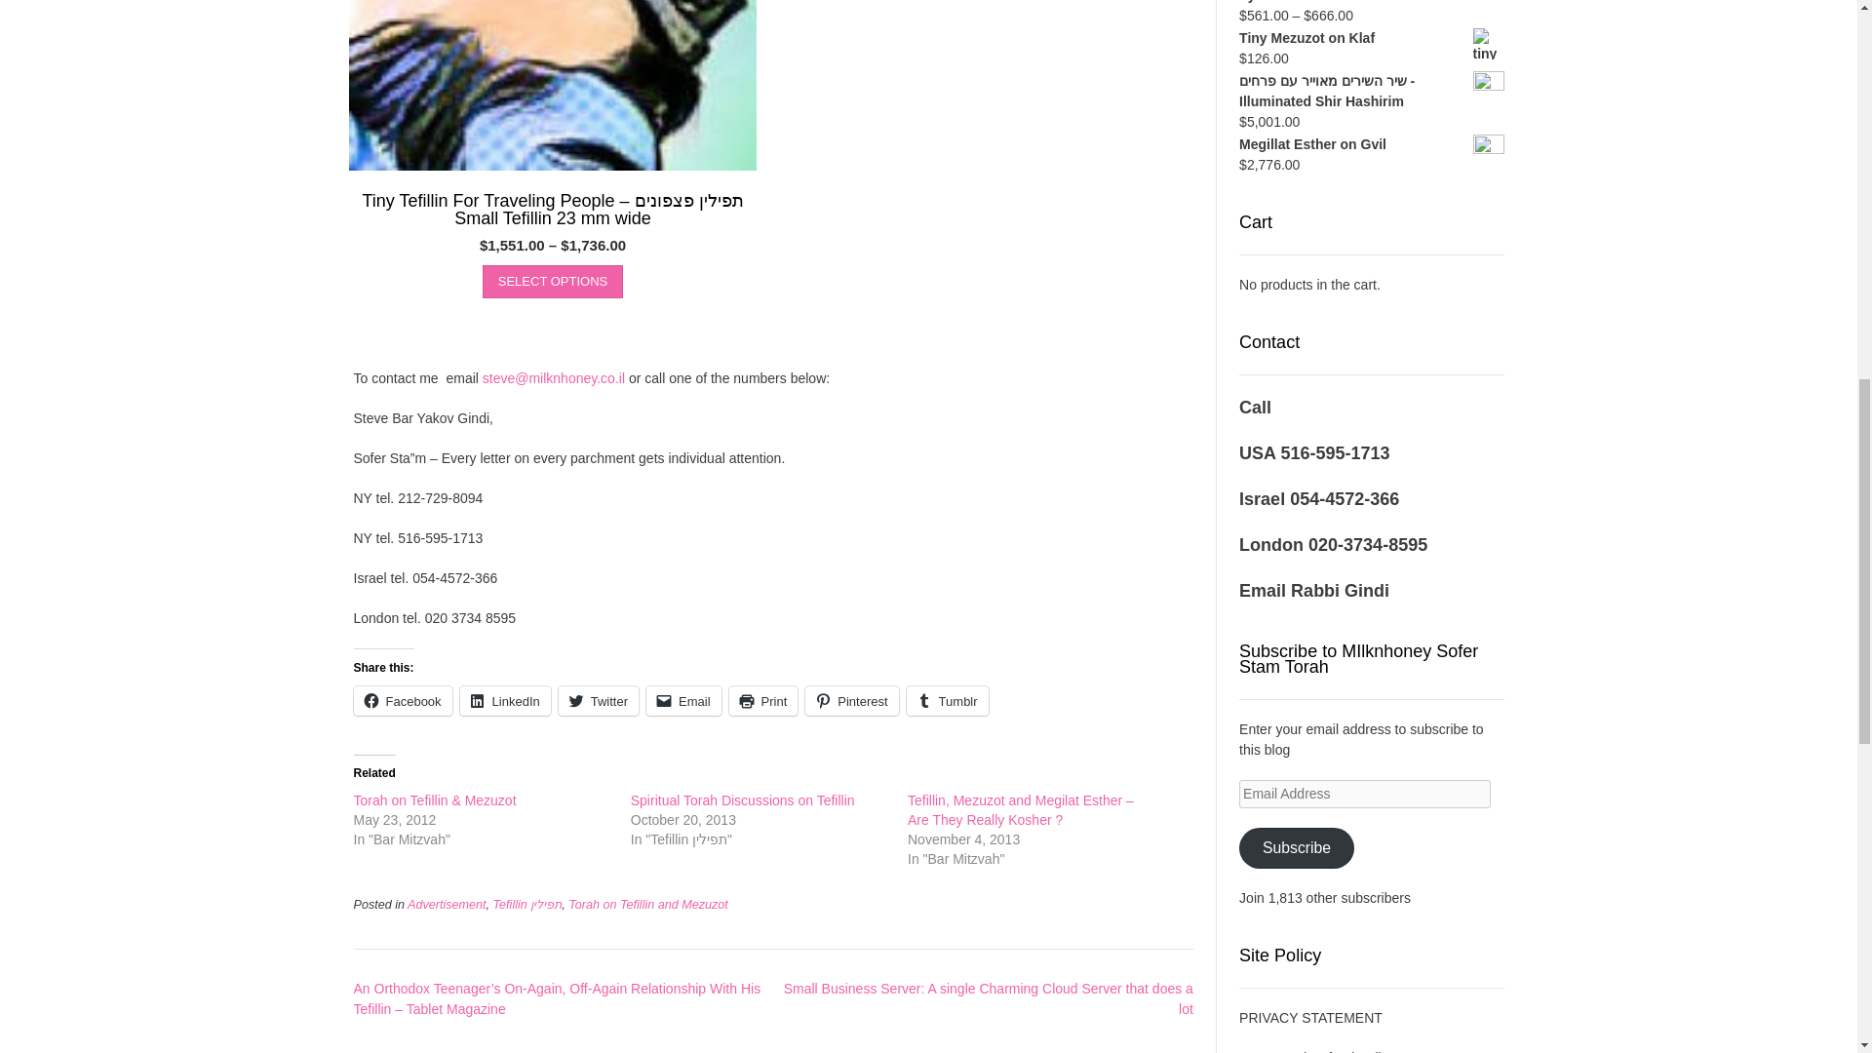  Describe the element at coordinates (764, 701) in the screenshot. I see `Click to print` at that location.